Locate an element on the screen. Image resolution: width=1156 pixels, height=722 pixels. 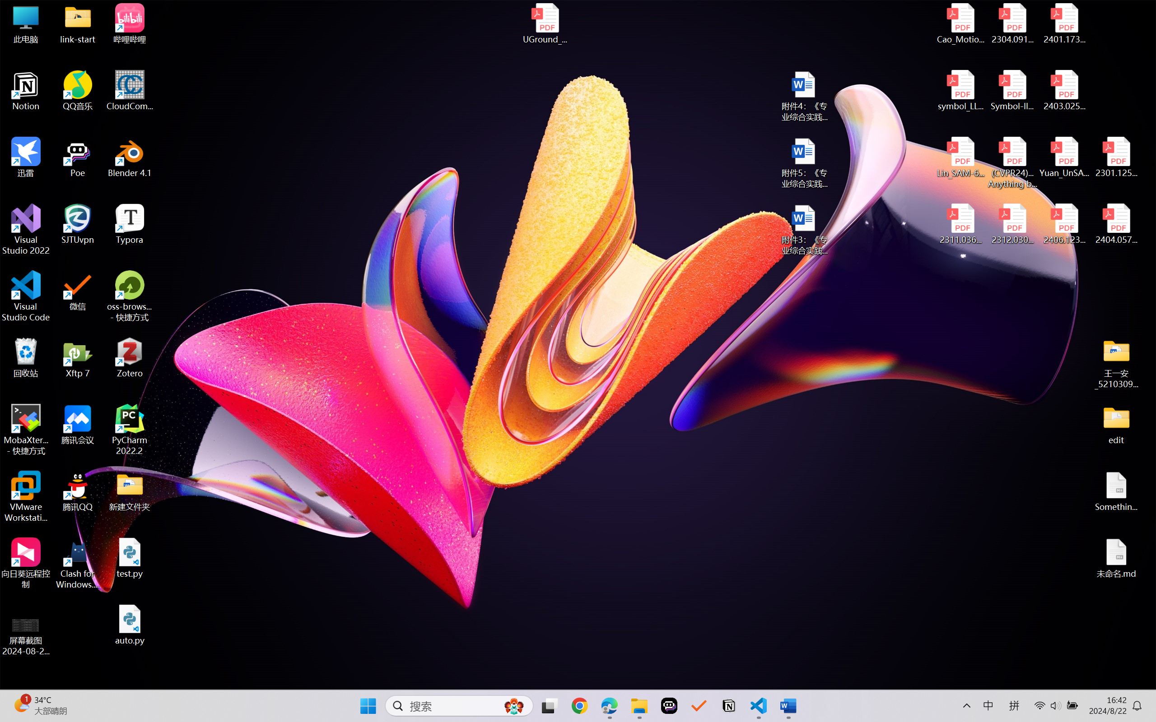
2304.09121v3.pdf is located at coordinates (1012, 23).